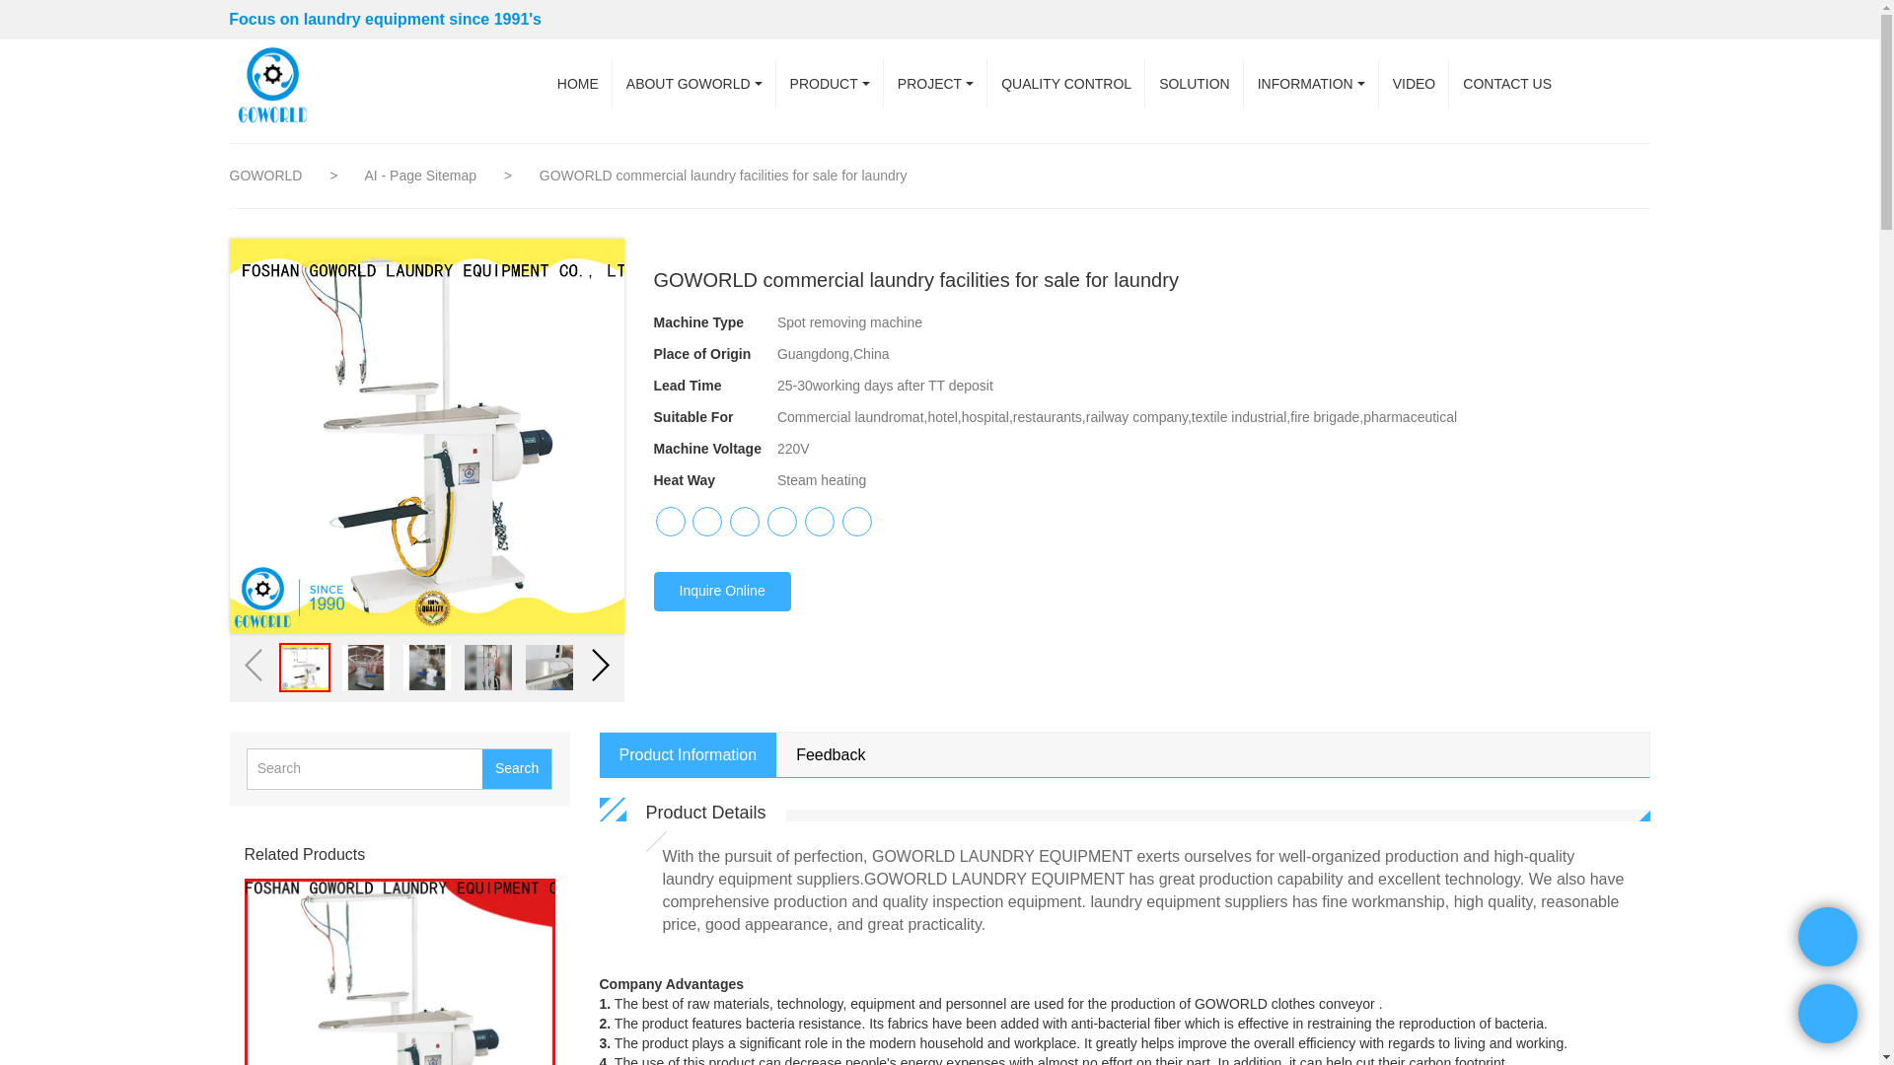  I want to click on QUALITY CONTROL, so click(1065, 83).